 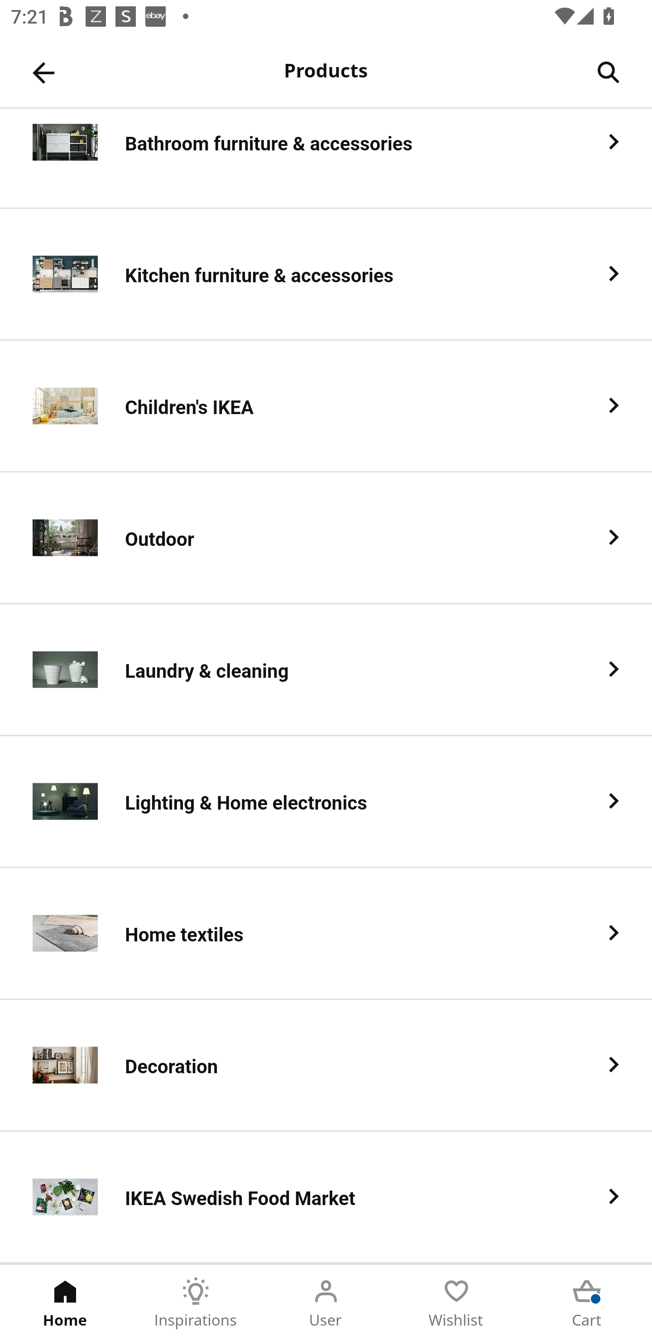 I want to click on Kitchen furniture & accessories, so click(x=326, y=275).